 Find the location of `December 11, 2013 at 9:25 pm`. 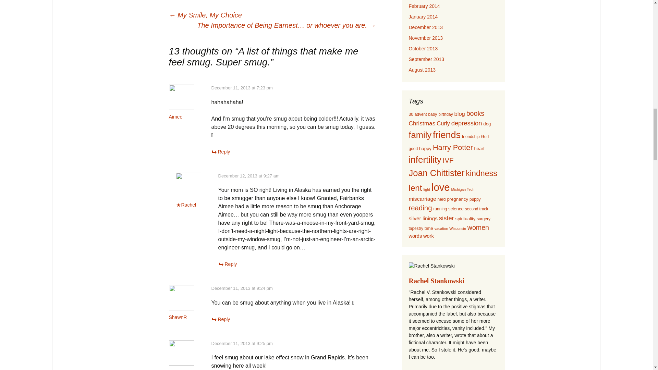

December 11, 2013 at 9:25 pm is located at coordinates (242, 343).